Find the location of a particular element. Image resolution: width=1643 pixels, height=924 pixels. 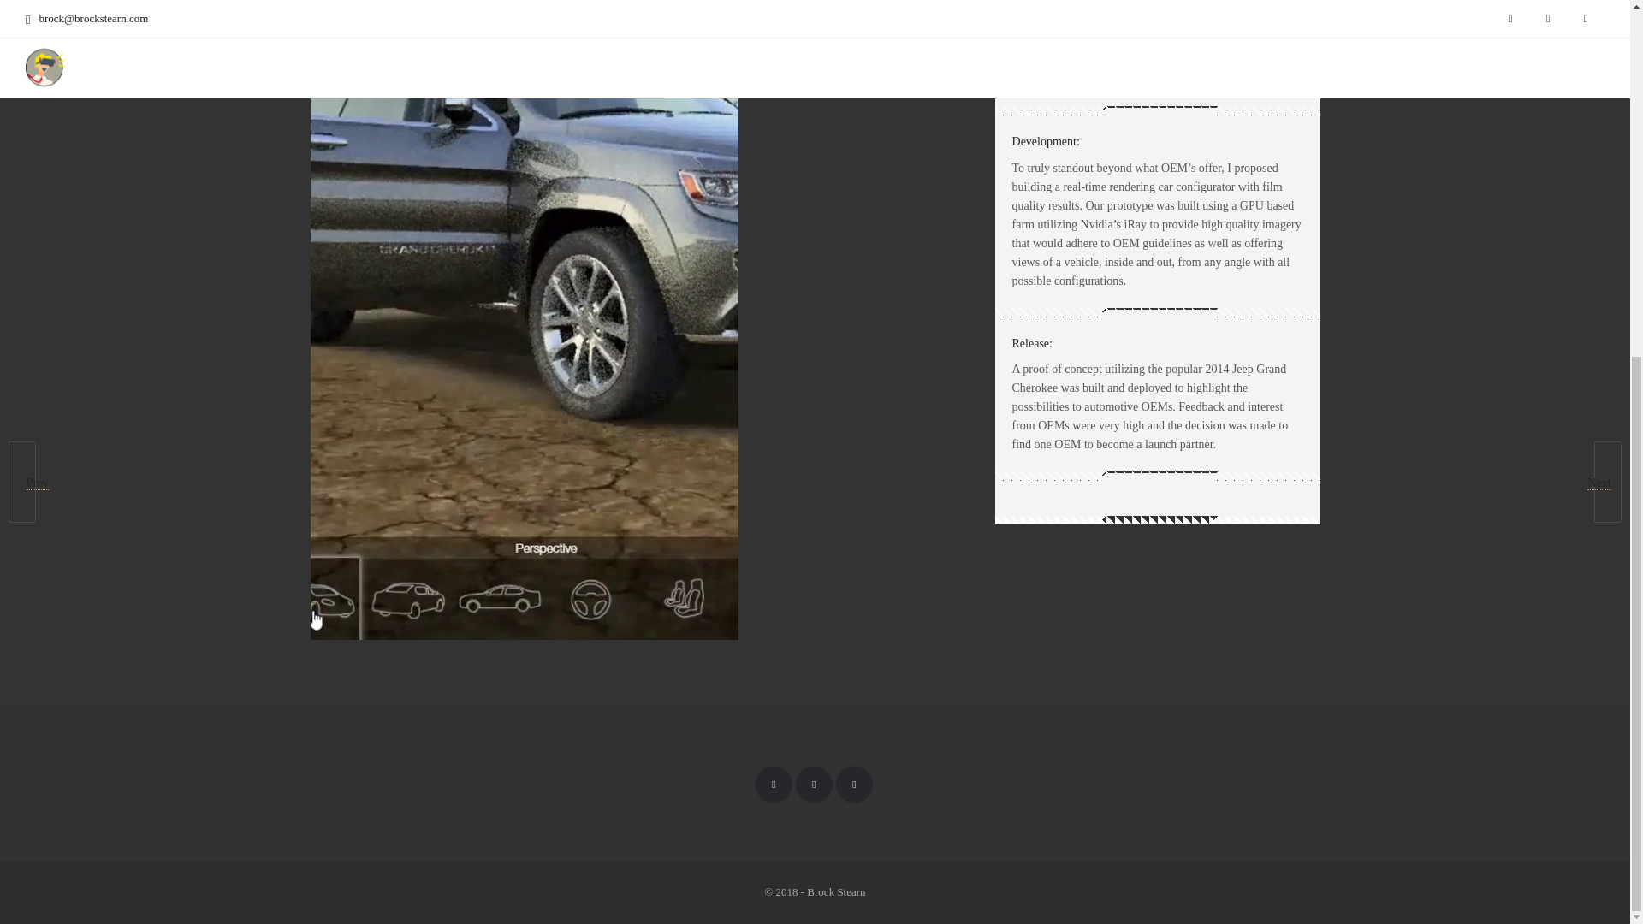

Twitter is located at coordinates (814, 784).